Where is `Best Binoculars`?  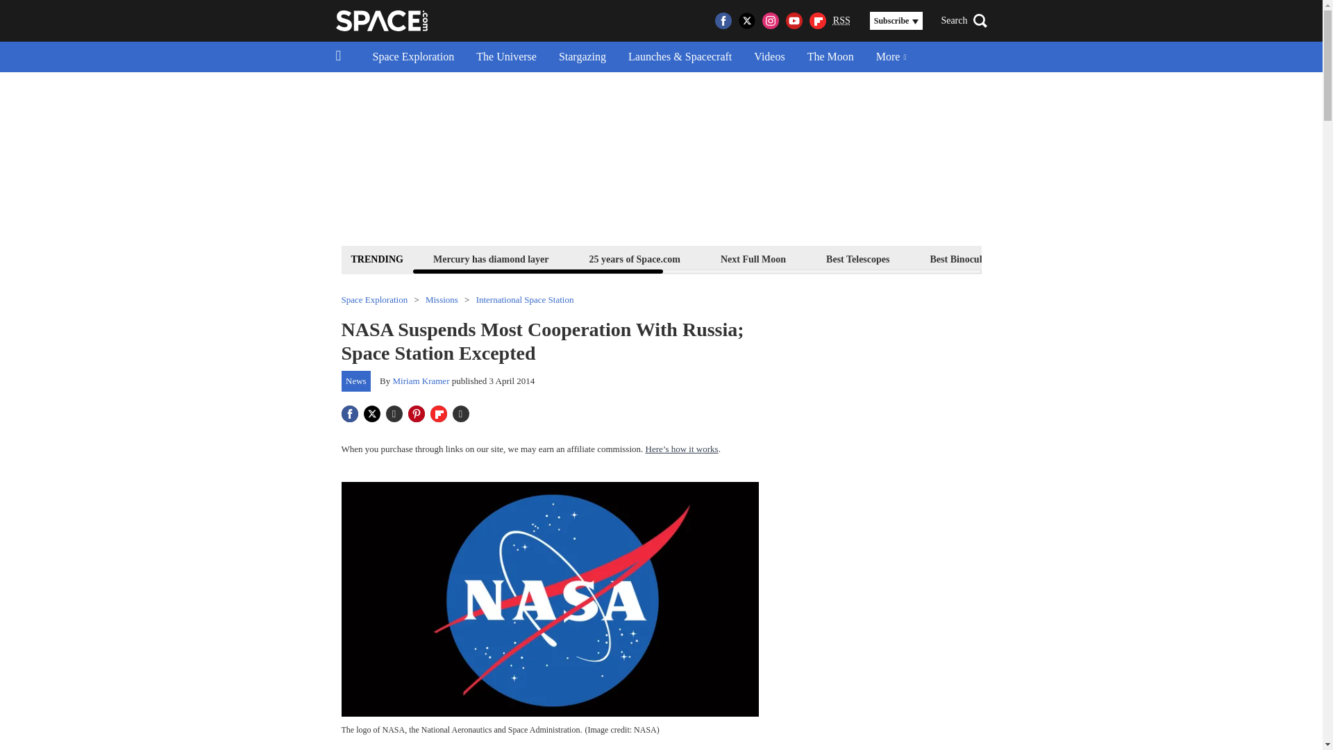 Best Binoculars is located at coordinates (962, 258).